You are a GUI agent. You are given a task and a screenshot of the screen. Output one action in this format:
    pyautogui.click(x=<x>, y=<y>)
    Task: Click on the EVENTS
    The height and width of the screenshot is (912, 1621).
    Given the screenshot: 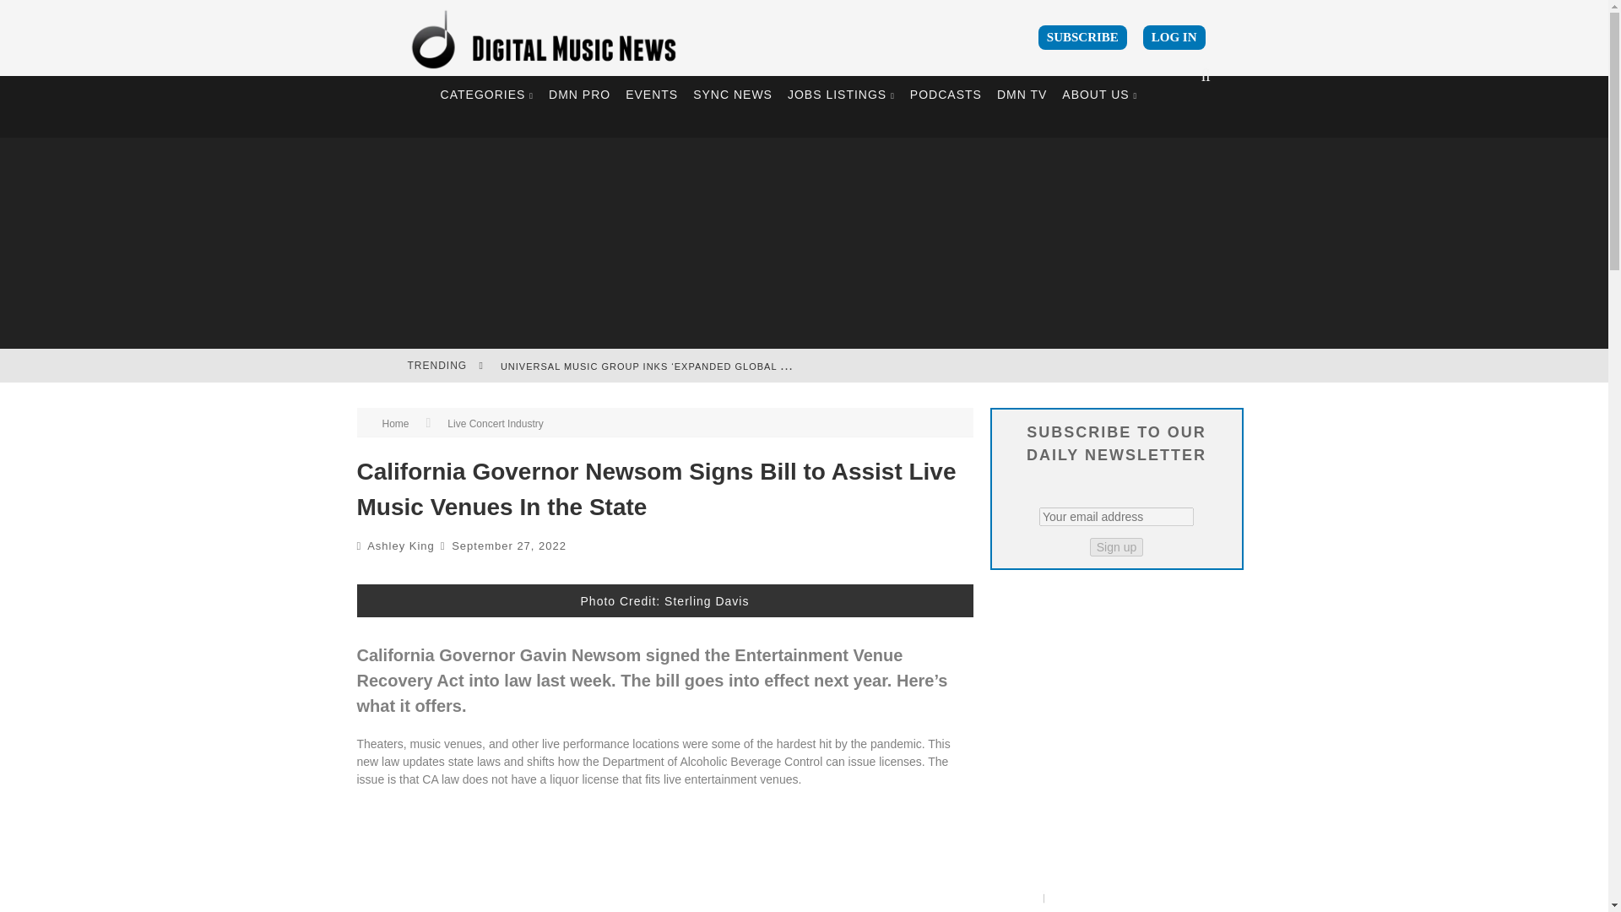 What is the action you would take?
    pyautogui.click(x=652, y=95)
    